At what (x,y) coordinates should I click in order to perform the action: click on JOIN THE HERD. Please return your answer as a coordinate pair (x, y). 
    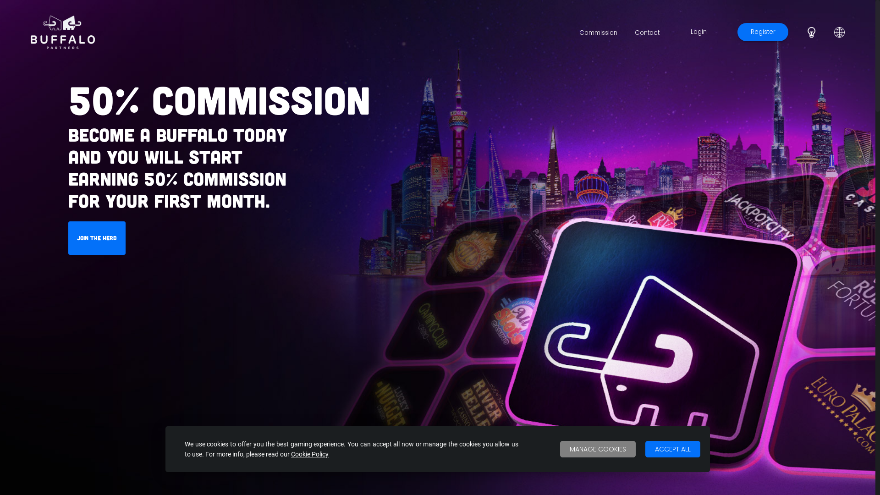
    Looking at the image, I should click on (97, 238).